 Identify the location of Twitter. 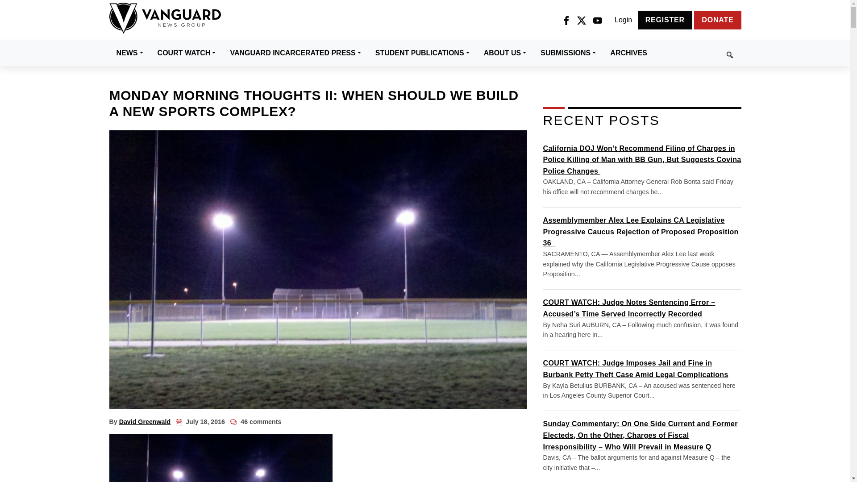
(581, 20).